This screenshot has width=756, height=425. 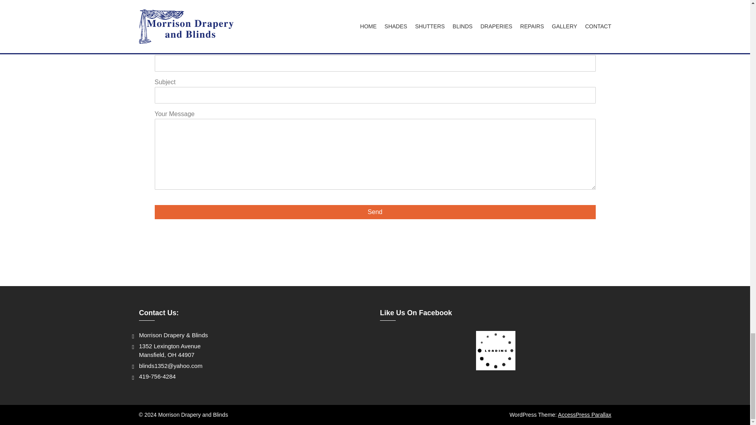 I want to click on WordPress Free Themes, so click(x=584, y=415).